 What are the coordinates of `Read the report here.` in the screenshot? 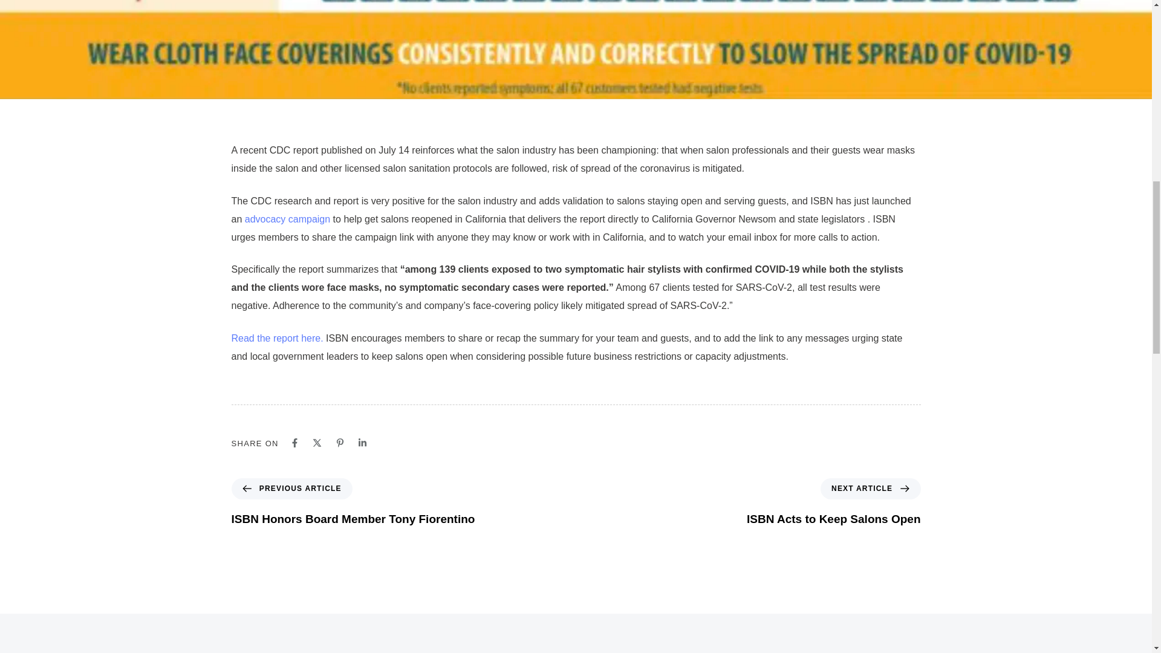 It's located at (277, 338).